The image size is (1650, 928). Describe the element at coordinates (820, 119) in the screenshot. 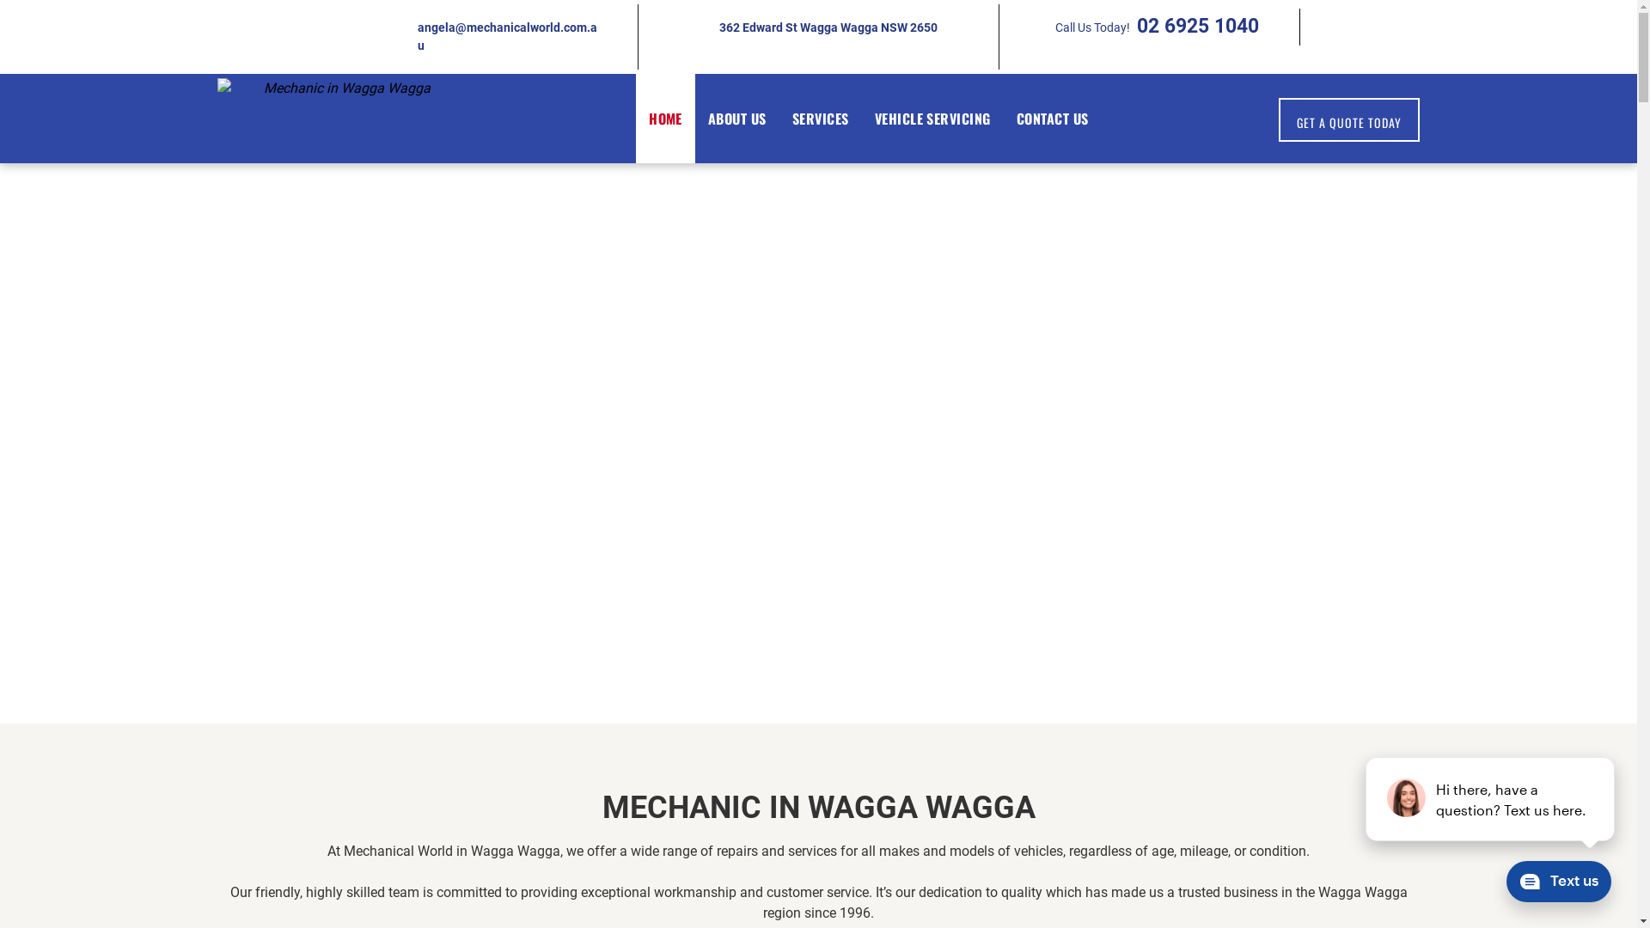

I see `SERVICES` at that location.